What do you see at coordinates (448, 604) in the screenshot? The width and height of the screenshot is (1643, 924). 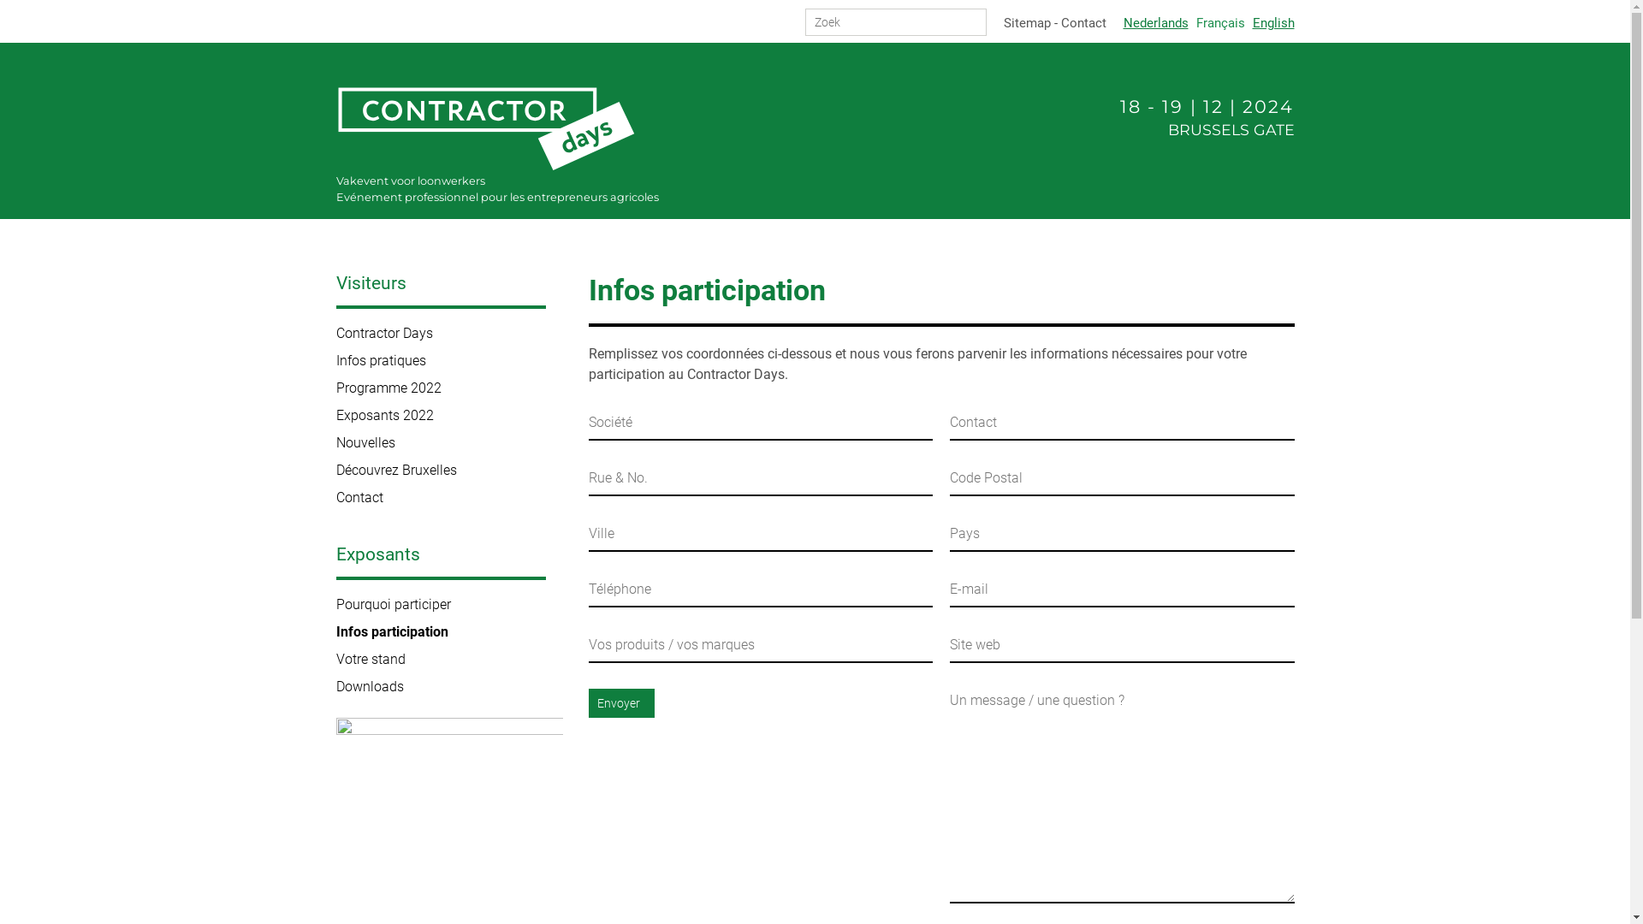 I see `Pourquoi participer` at bounding box center [448, 604].